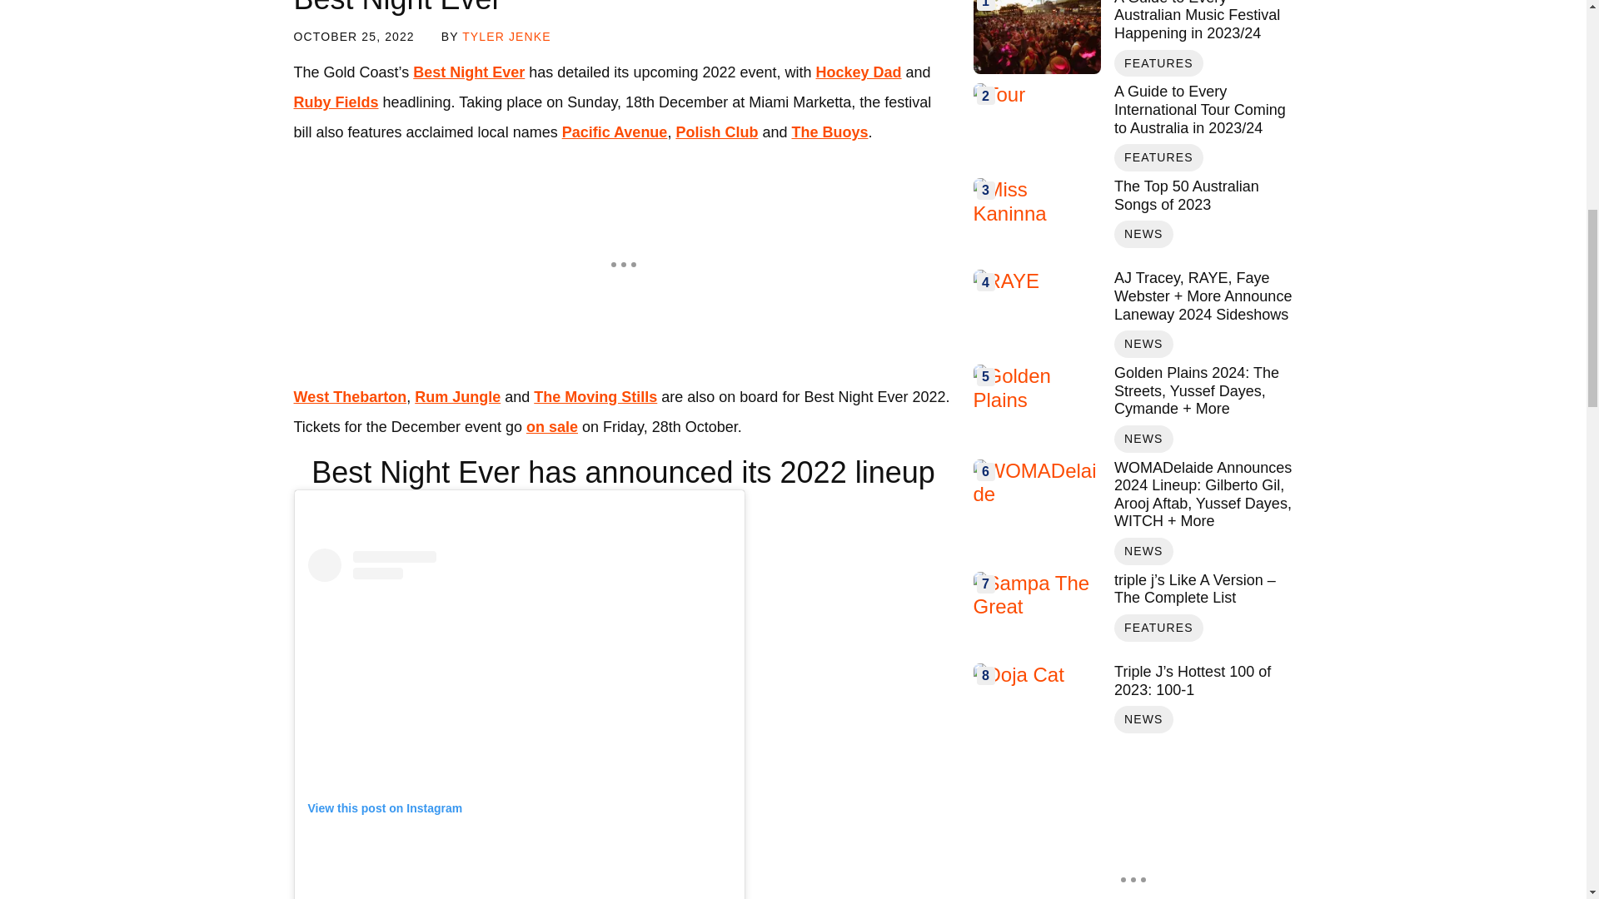 The height and width of the screenshot is (899, 1599). I want to click on The Buoys, so click(829, 132).